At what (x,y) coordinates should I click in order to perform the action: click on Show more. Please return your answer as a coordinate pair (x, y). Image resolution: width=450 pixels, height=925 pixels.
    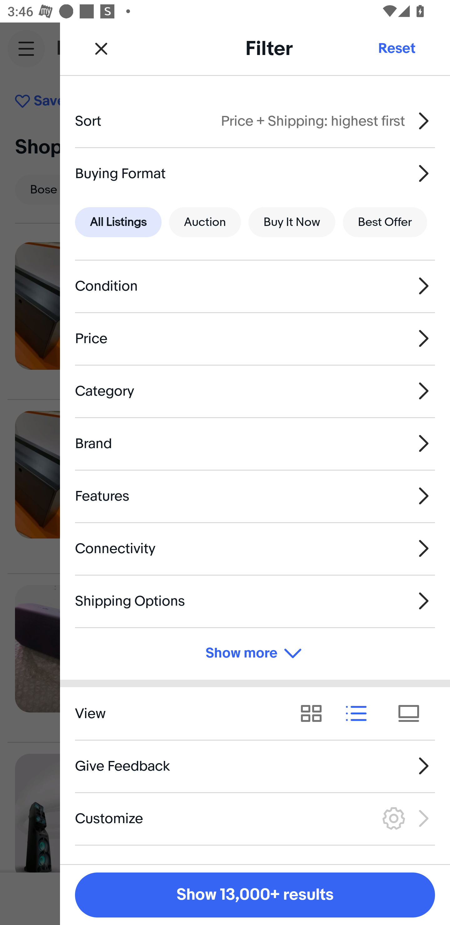
    Looking at the image, I should click on (255, 653).